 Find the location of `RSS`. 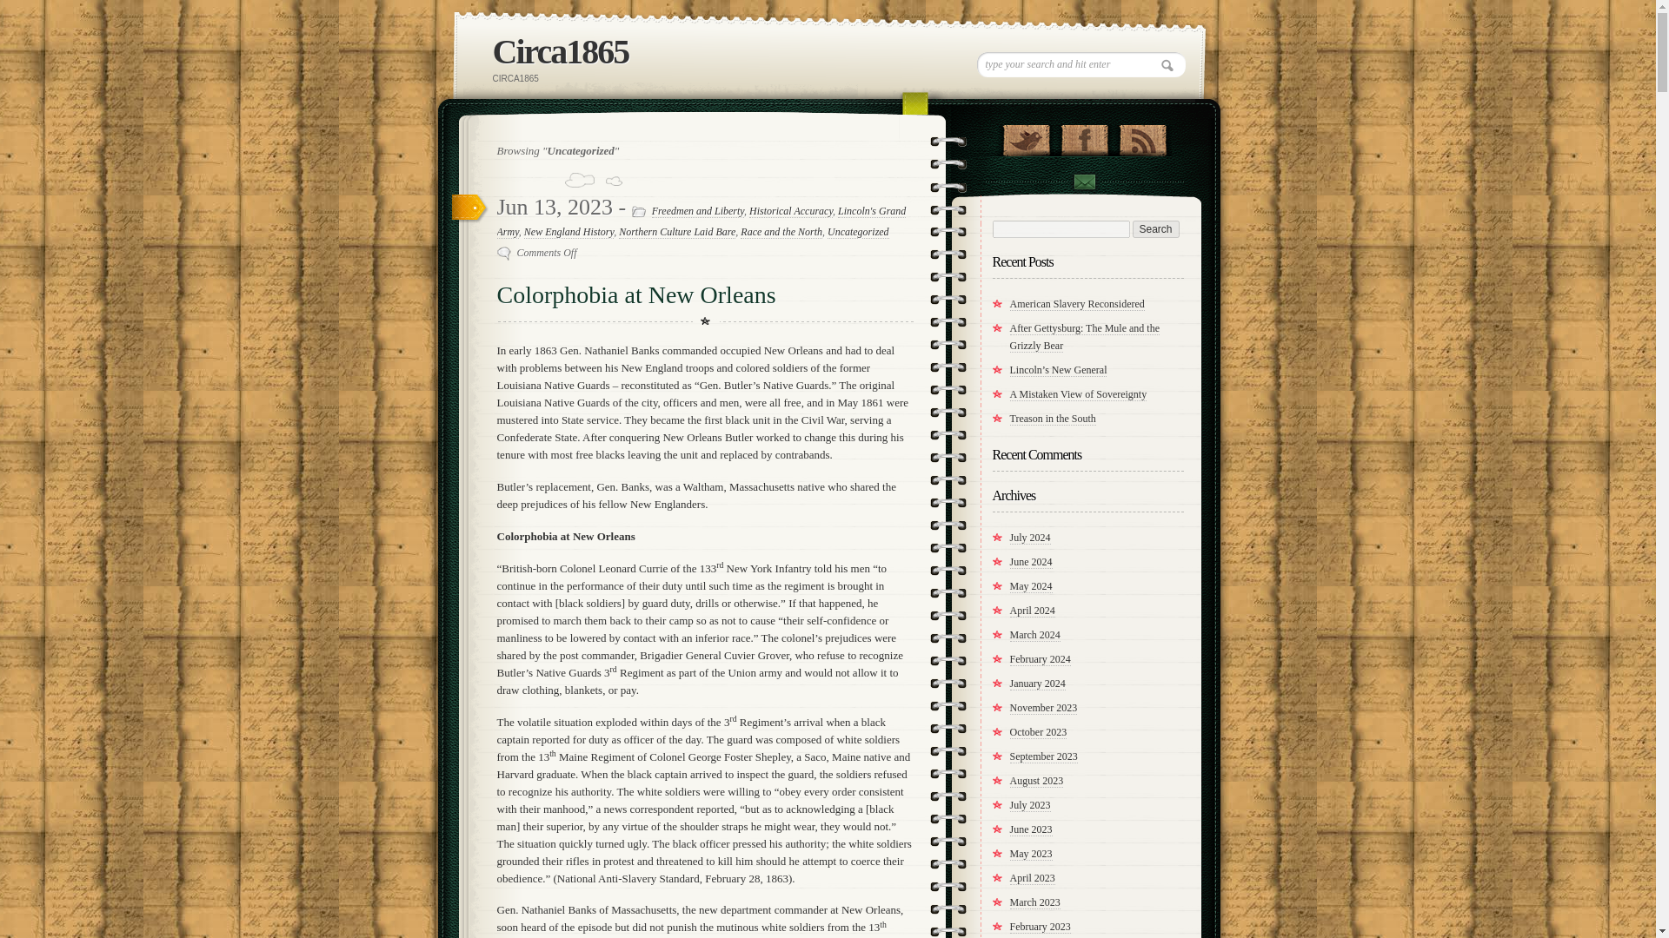

RSS is located at coordinates (1142, 135).